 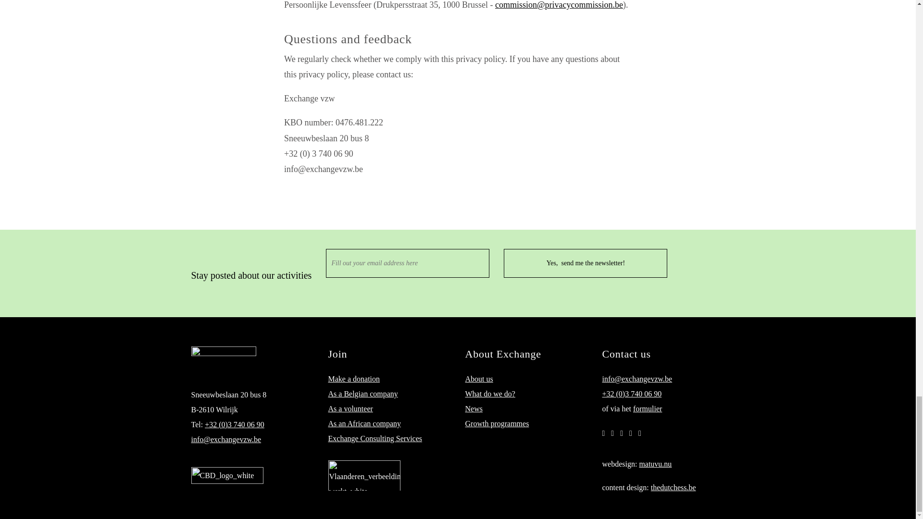 I want to click on As an African company, so click(x=364, y=423).